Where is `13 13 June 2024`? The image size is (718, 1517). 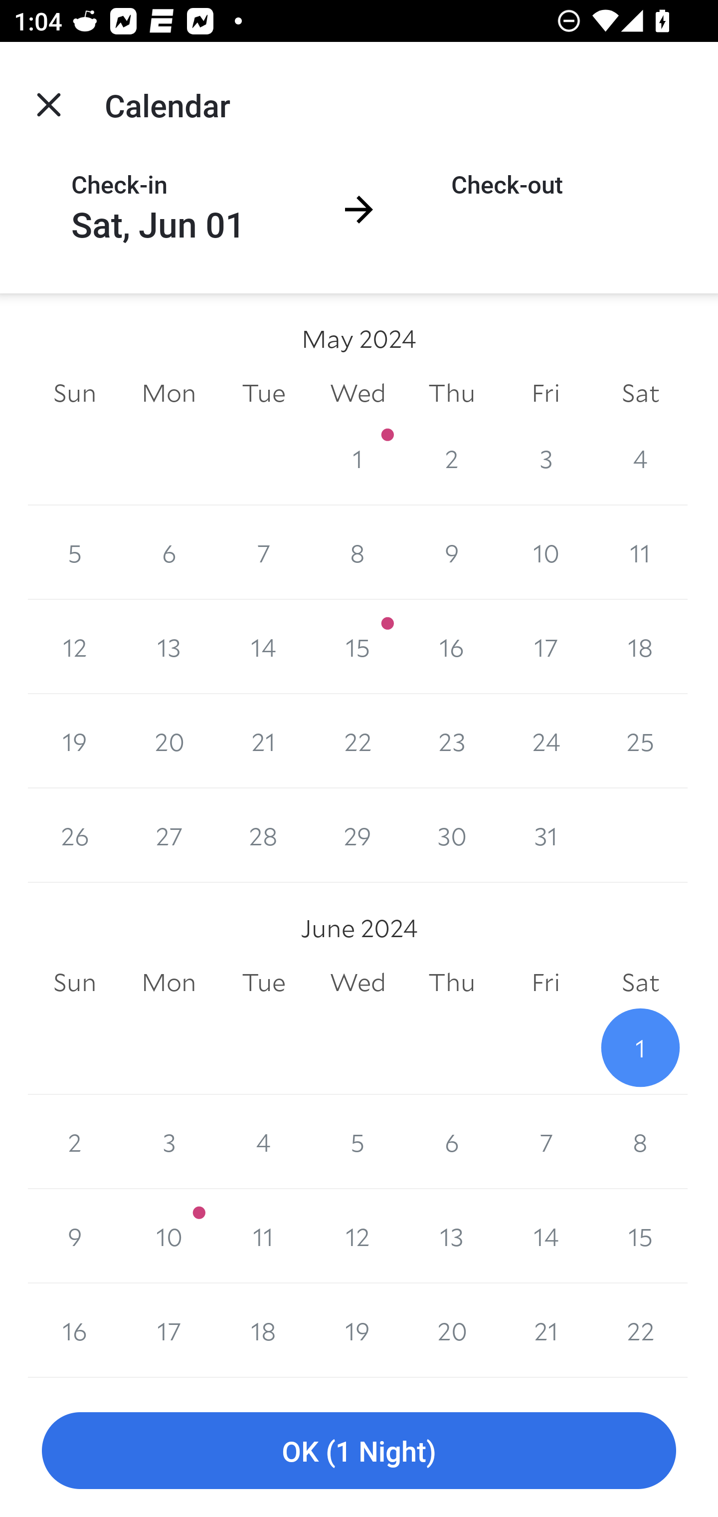 13 13 June 2024 is located at coordinates (452, 1236).